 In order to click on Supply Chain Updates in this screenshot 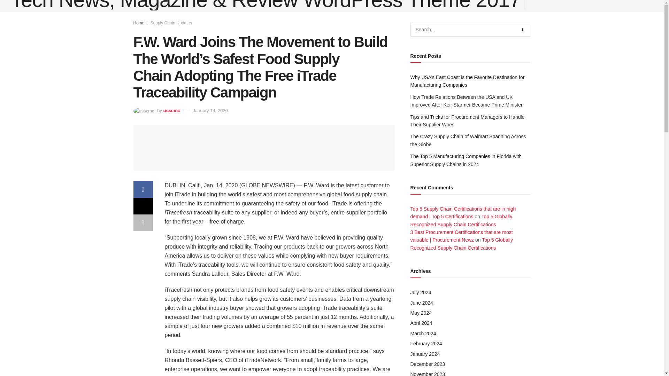, I will do `click(171, 23)`.